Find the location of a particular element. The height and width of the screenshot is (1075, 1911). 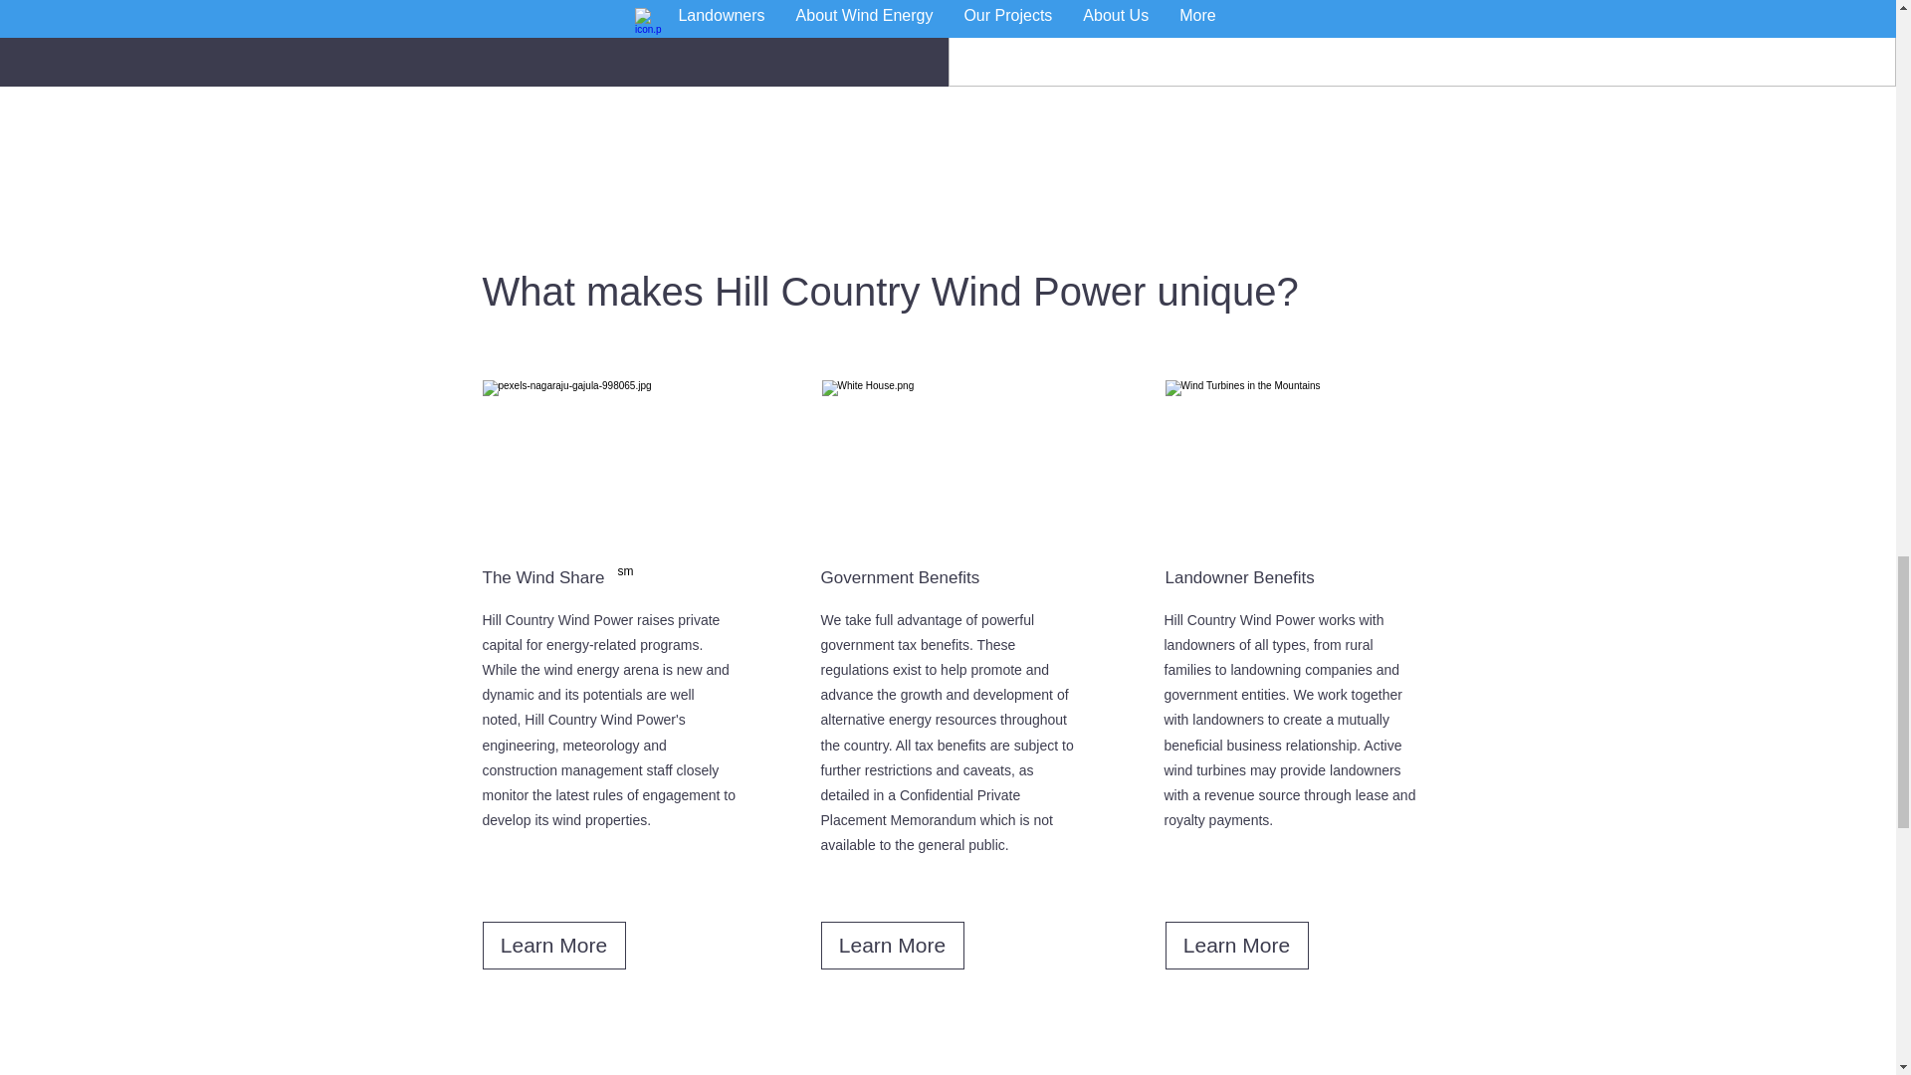

Learn More is located at coordinates (891, 946).